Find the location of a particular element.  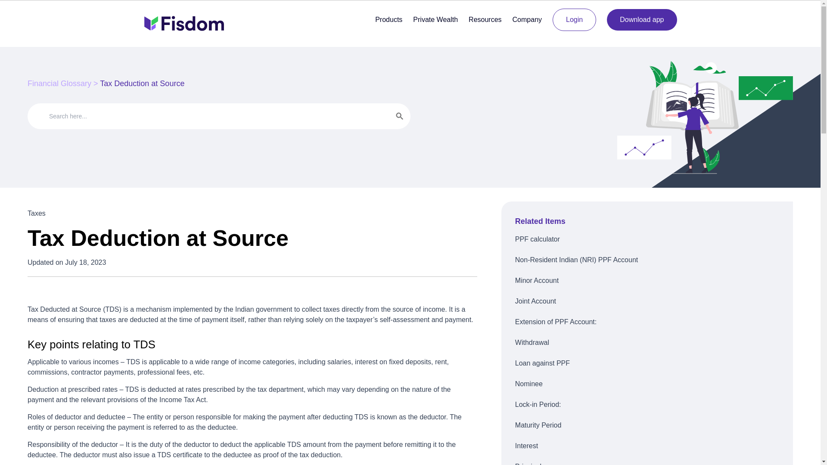

Interest is located at coordinates (647, 446).